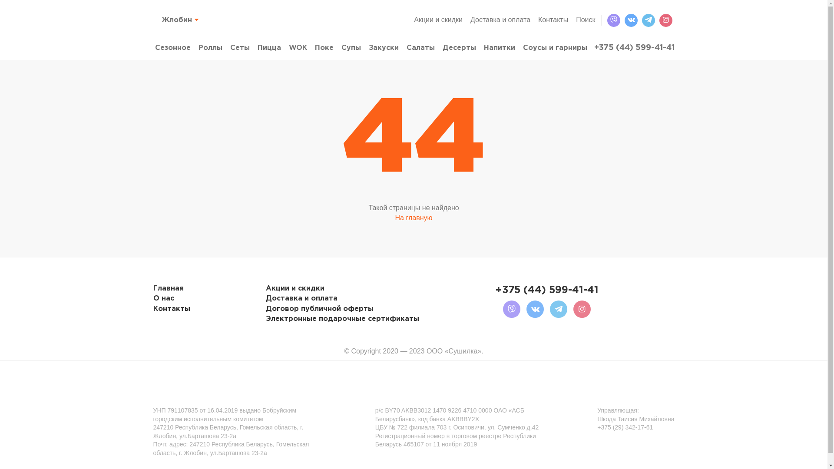 This screenshot has height=469, width=834. What do you see at coordinates (547, 290) in the screenshot?
I see `+375 (44) 599-41-41` at bounding box center [547, 290].